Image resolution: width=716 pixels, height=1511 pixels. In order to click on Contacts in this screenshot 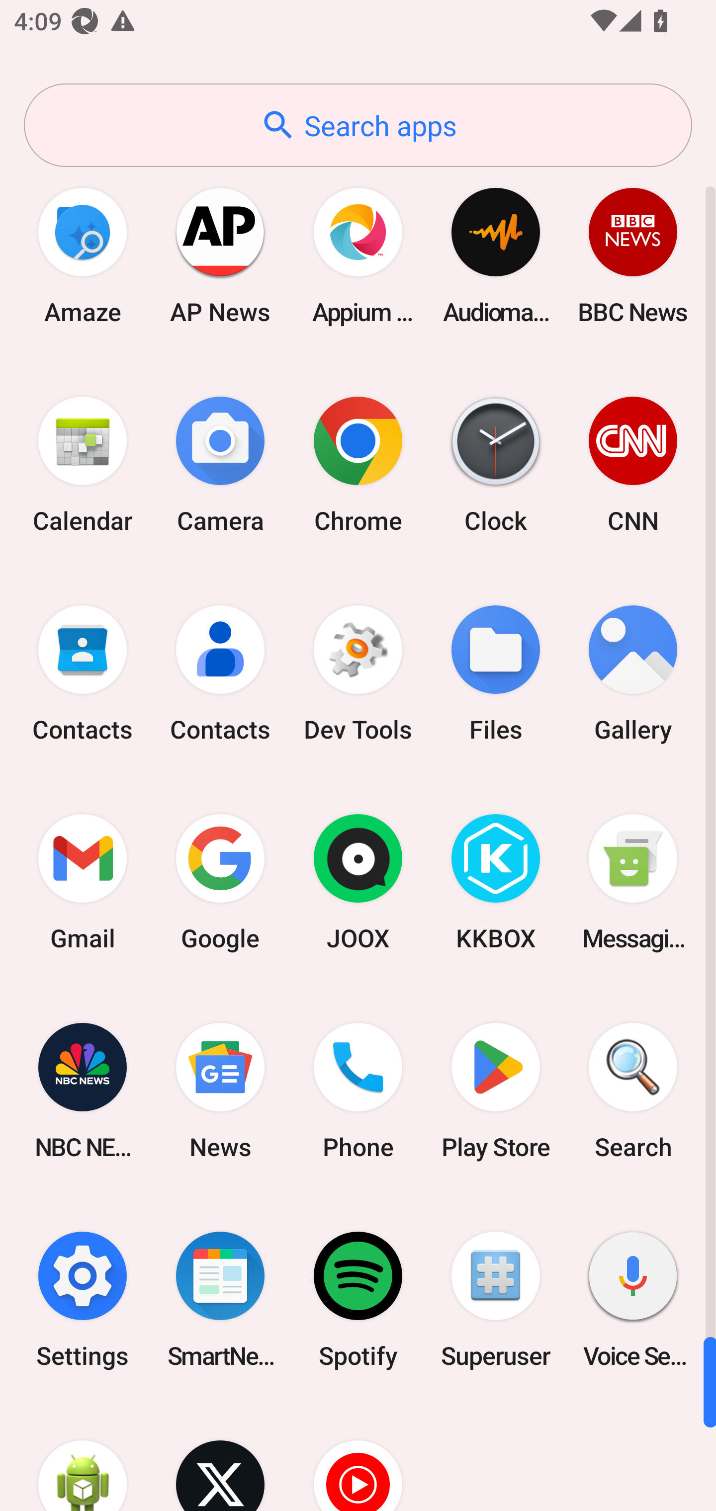, I will do `click(220, 674)`.